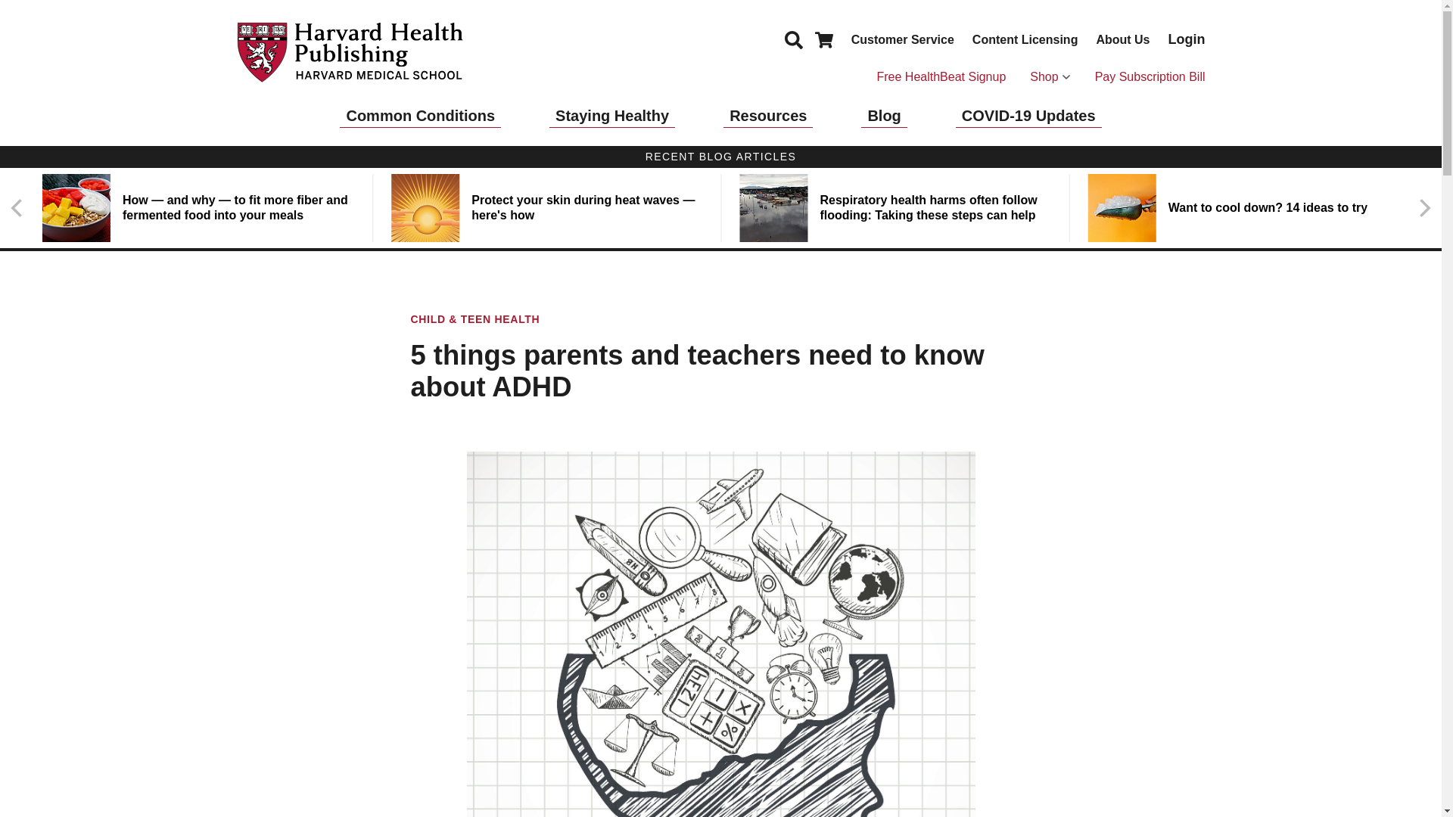 Image resolution: width=1453 pixels, height=817 pixels. What do you see at coordinates (1028, 116) in the screenshot?
I see `COVID-19 Updates` at bounding box center [1028, 116].